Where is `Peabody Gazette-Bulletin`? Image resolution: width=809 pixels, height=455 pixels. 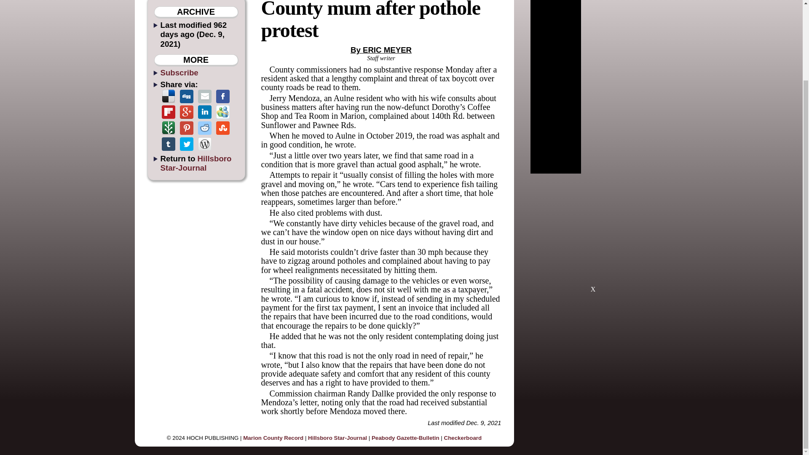
Peabody Gazette-Bulletin is located at coordinates (405, 438).